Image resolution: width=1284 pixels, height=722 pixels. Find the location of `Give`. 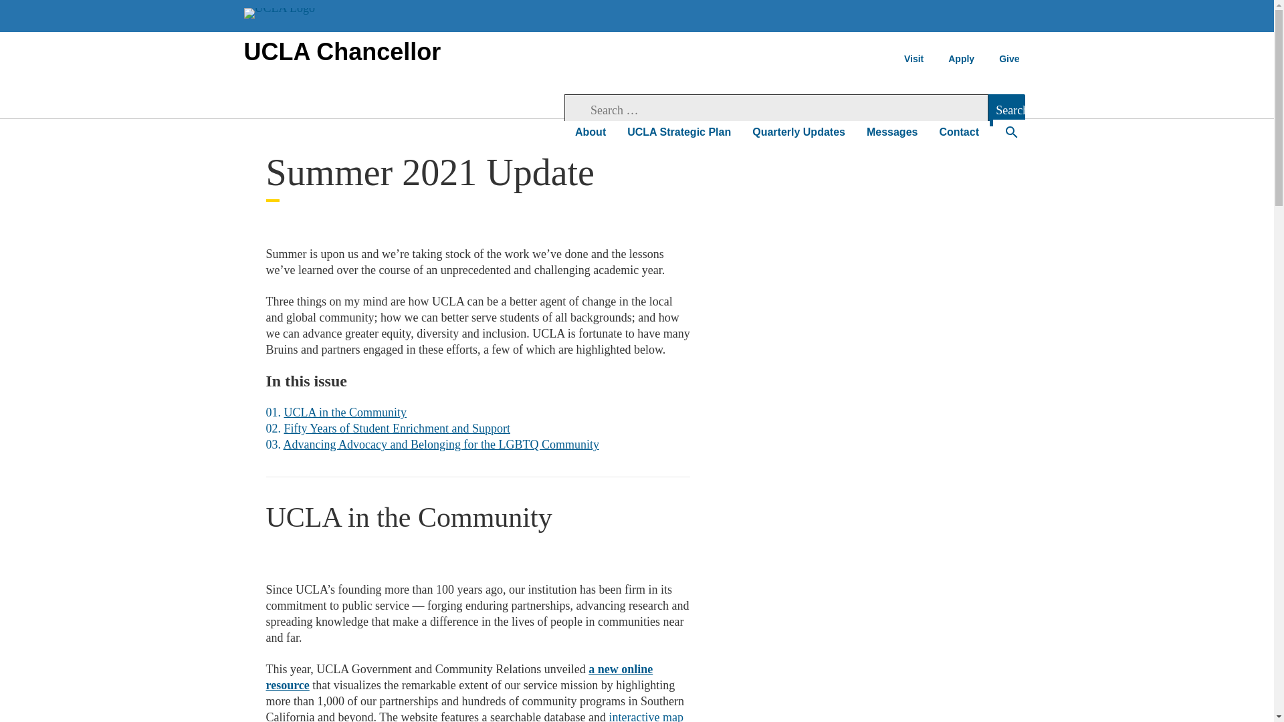

Give is located at coordinates (1008, 59).